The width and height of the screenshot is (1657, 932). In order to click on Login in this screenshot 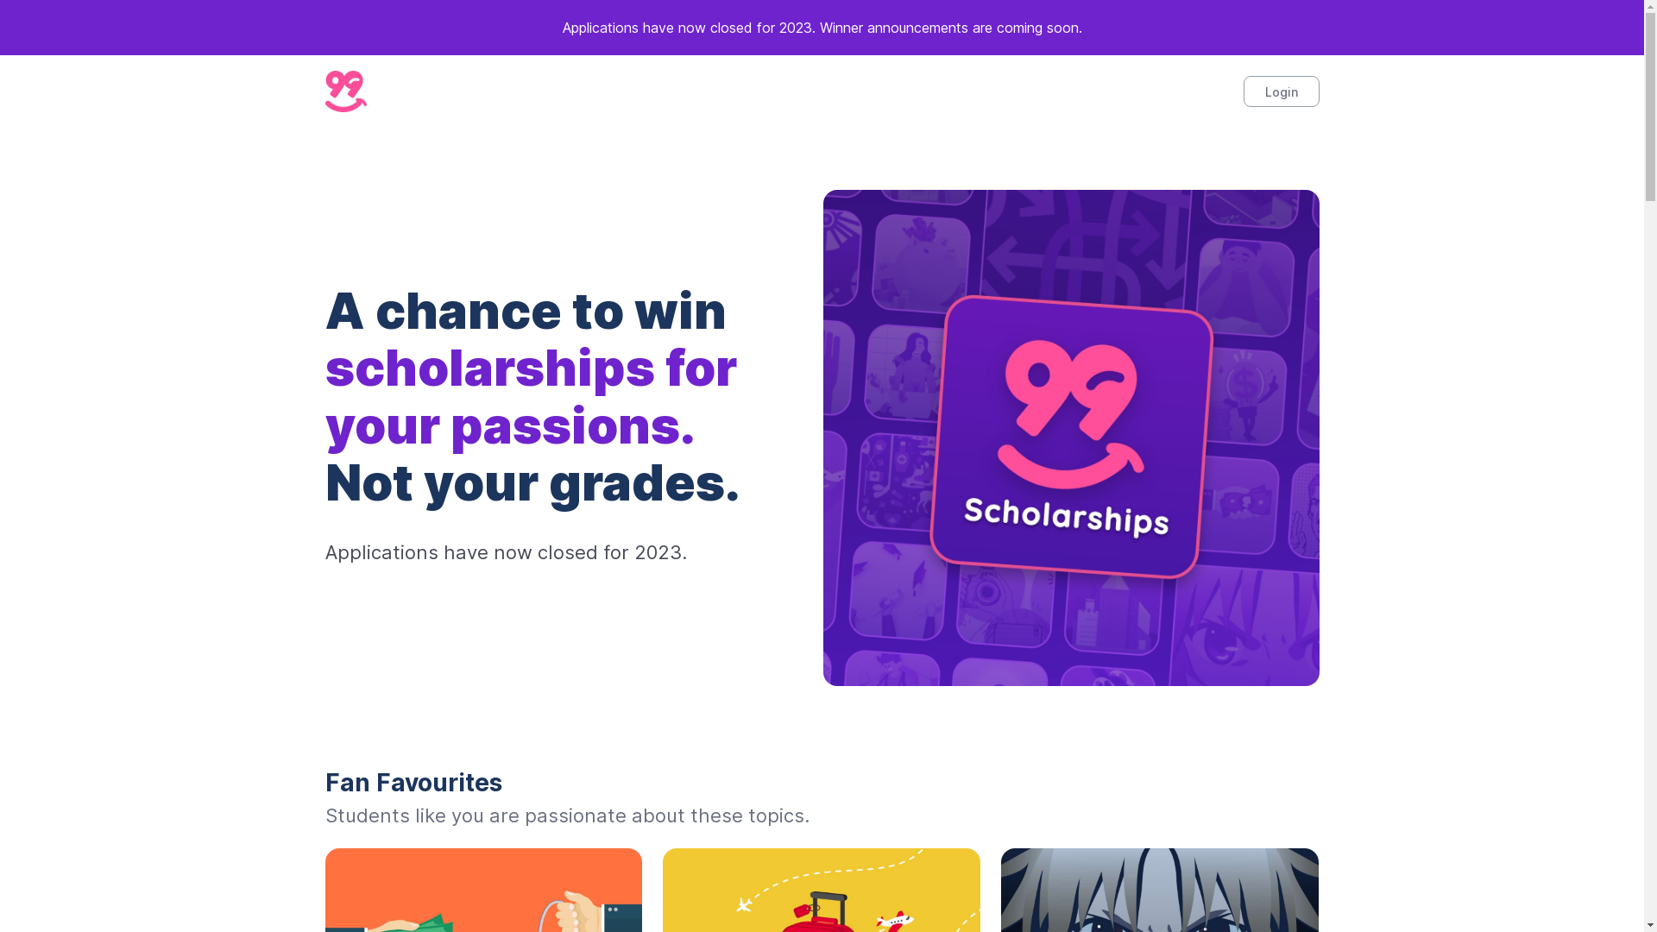, I will do `click(1281, 91)`.